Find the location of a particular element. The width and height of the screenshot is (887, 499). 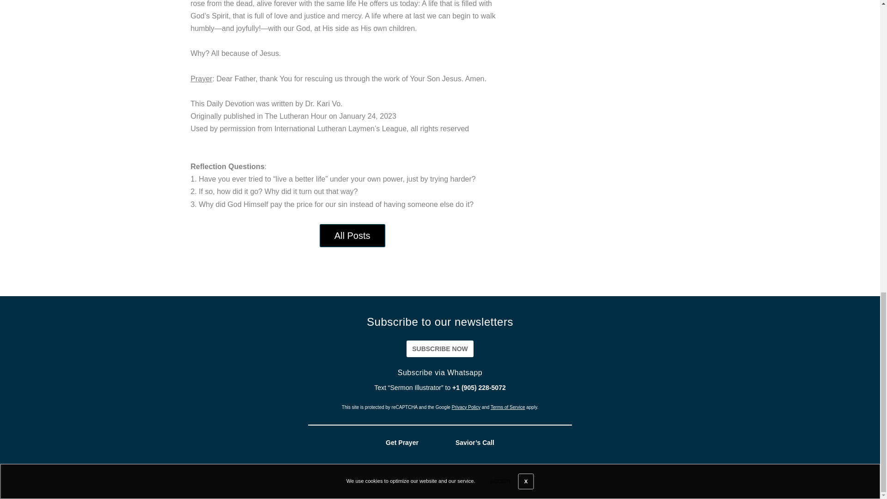

Subscribe now is located at coordinates (440, 348).